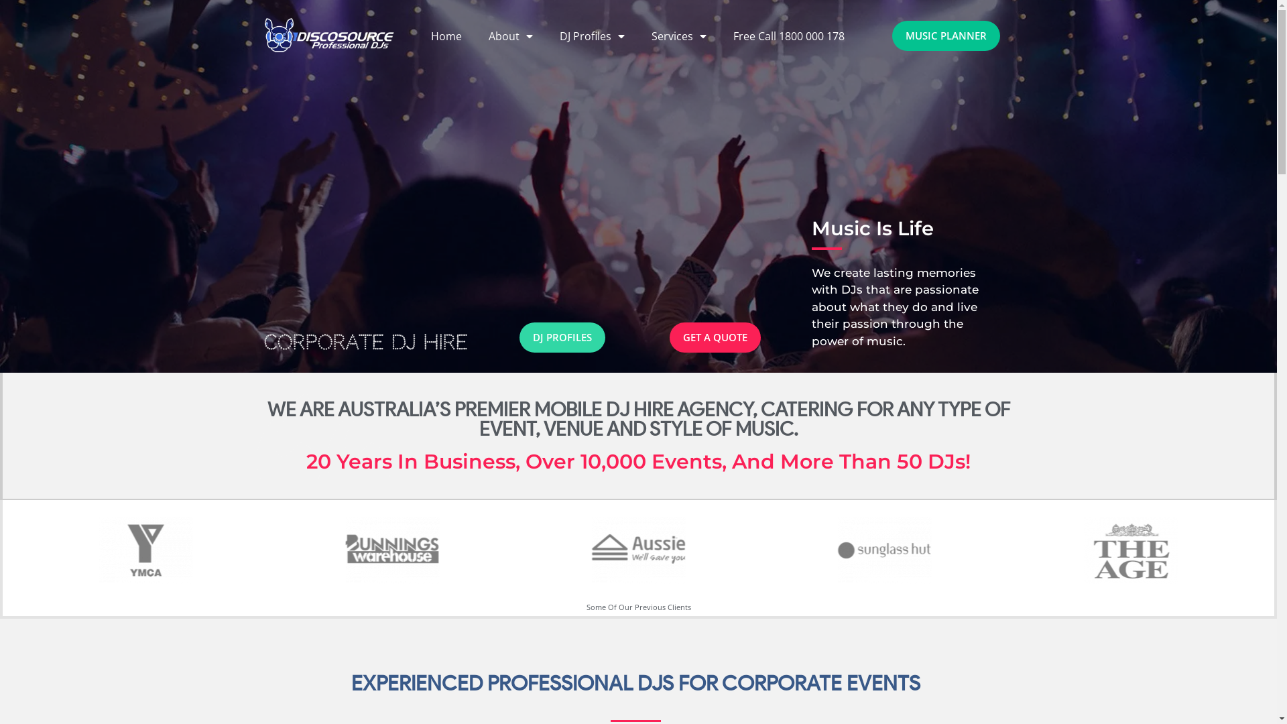 This screenshot has width=1287, height=724. What do you see at coordinates (679, 36) in the screenshot?
I see `Services` at bounding box center [679, 36].